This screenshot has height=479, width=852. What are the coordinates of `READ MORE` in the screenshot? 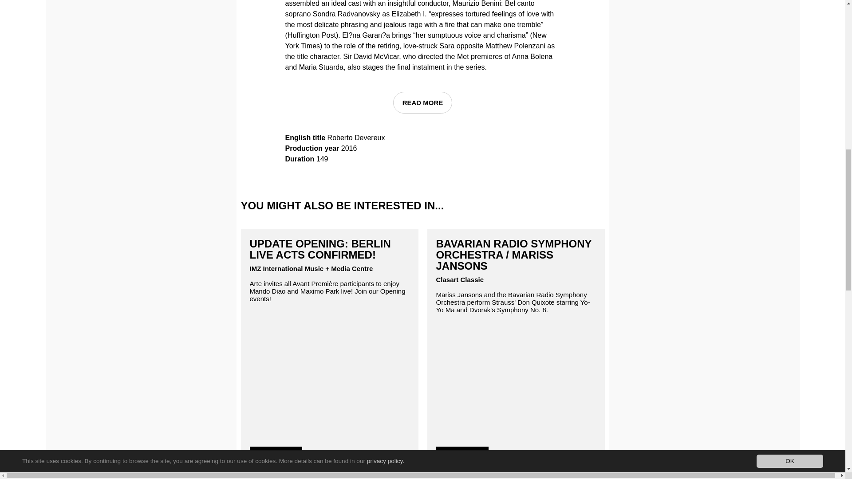 It's located at (276, 452).